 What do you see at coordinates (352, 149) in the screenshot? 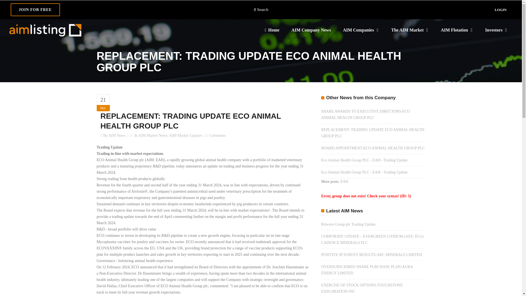
I see `U` at bounding box center [352, 149].